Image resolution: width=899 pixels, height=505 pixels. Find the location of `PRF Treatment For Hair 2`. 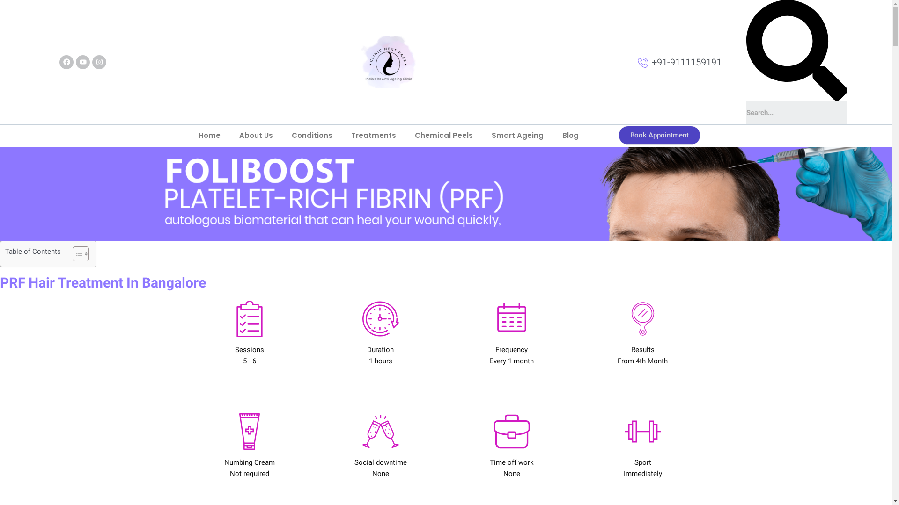

PRF Treatment For Hair 2 is located at coordinates (381, 319).